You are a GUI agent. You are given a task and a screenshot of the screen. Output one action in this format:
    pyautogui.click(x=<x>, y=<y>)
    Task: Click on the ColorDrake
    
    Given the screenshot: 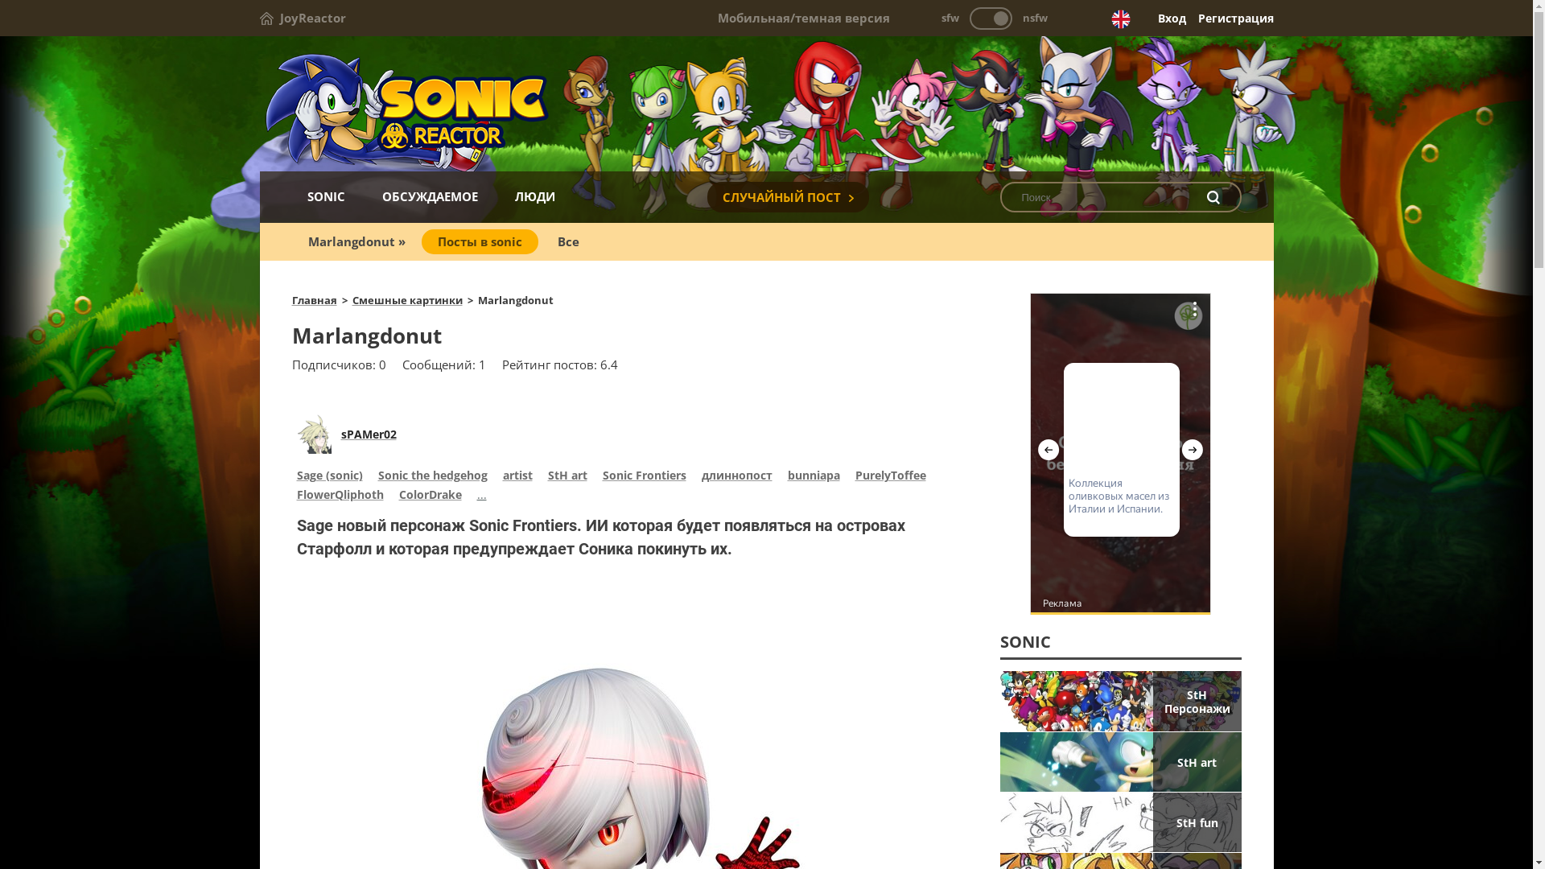 What is the action you would take?
    pyautogui.click(x=431, y=496)
    